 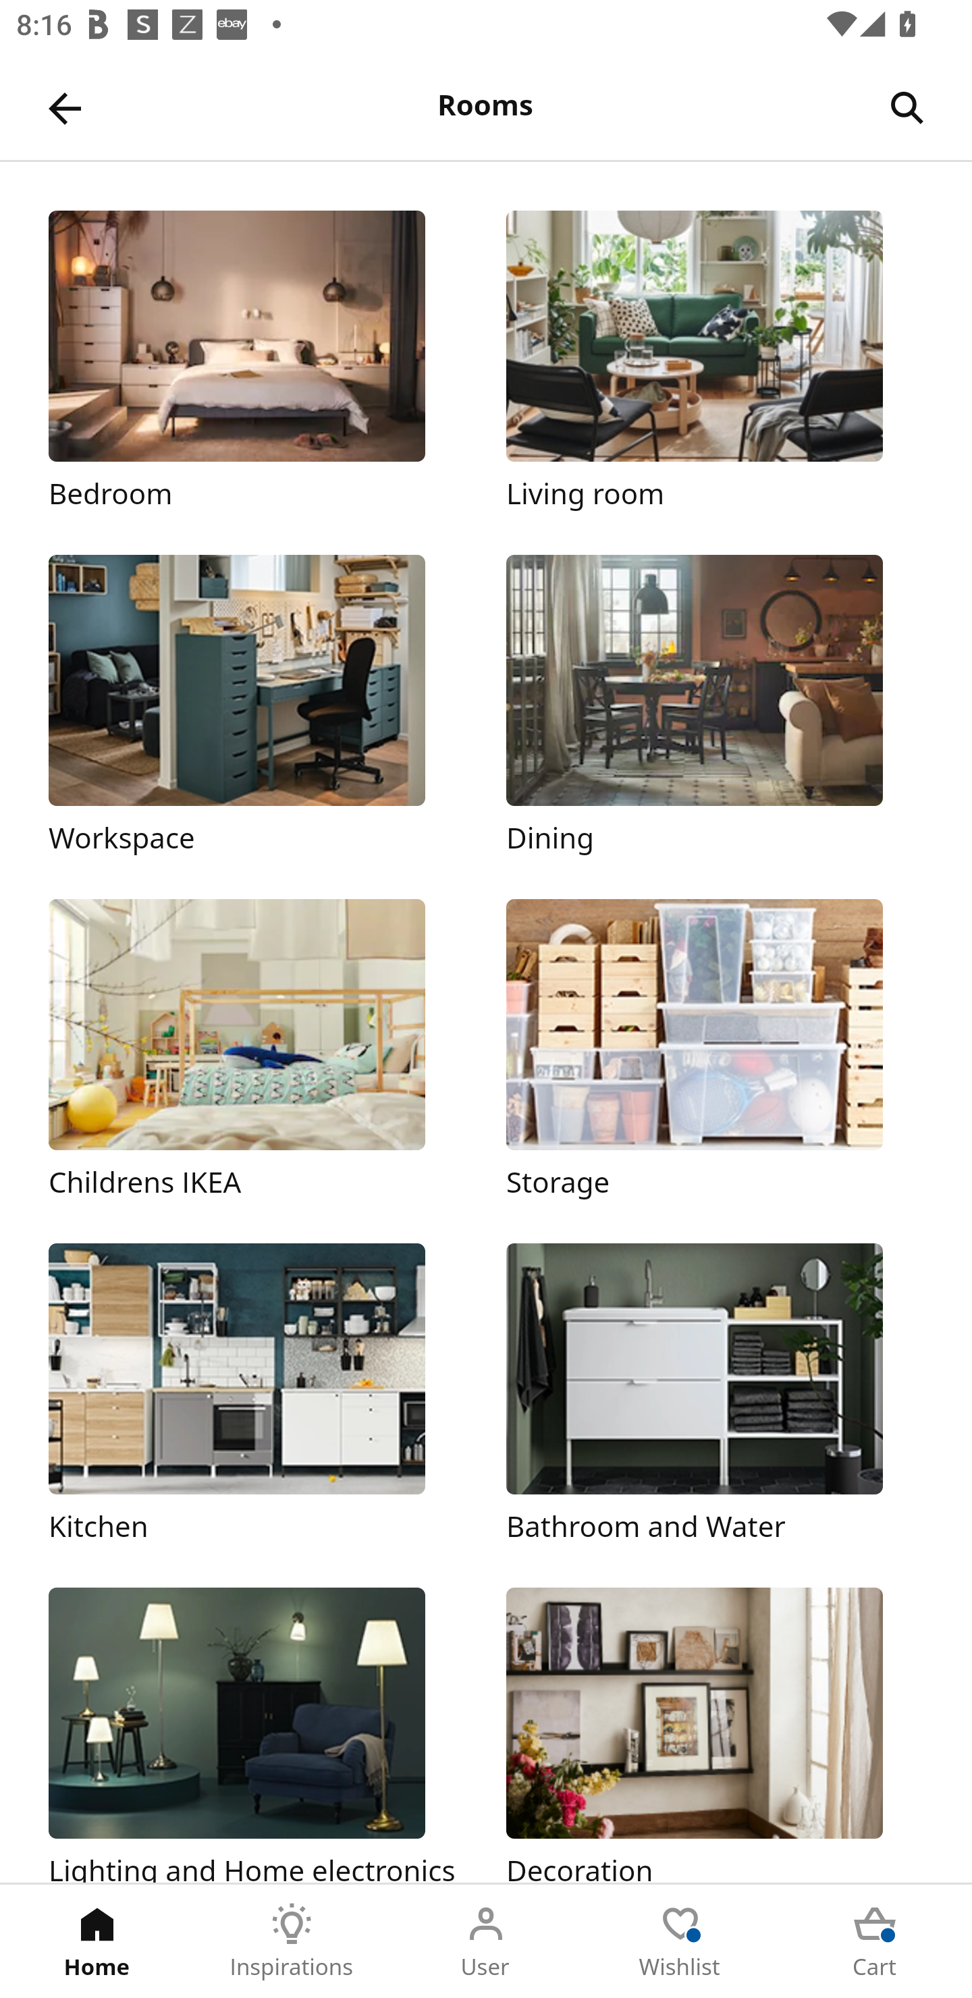 What do you see at coordinates (292, 1941) in the screenshot?
I see `Inspirations
Tab 2 of 5` at bounding box center [292, 1941].